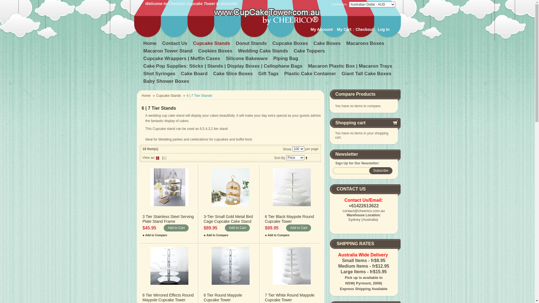  I want to click on Cake Slice Boxes, so click(234, 75).